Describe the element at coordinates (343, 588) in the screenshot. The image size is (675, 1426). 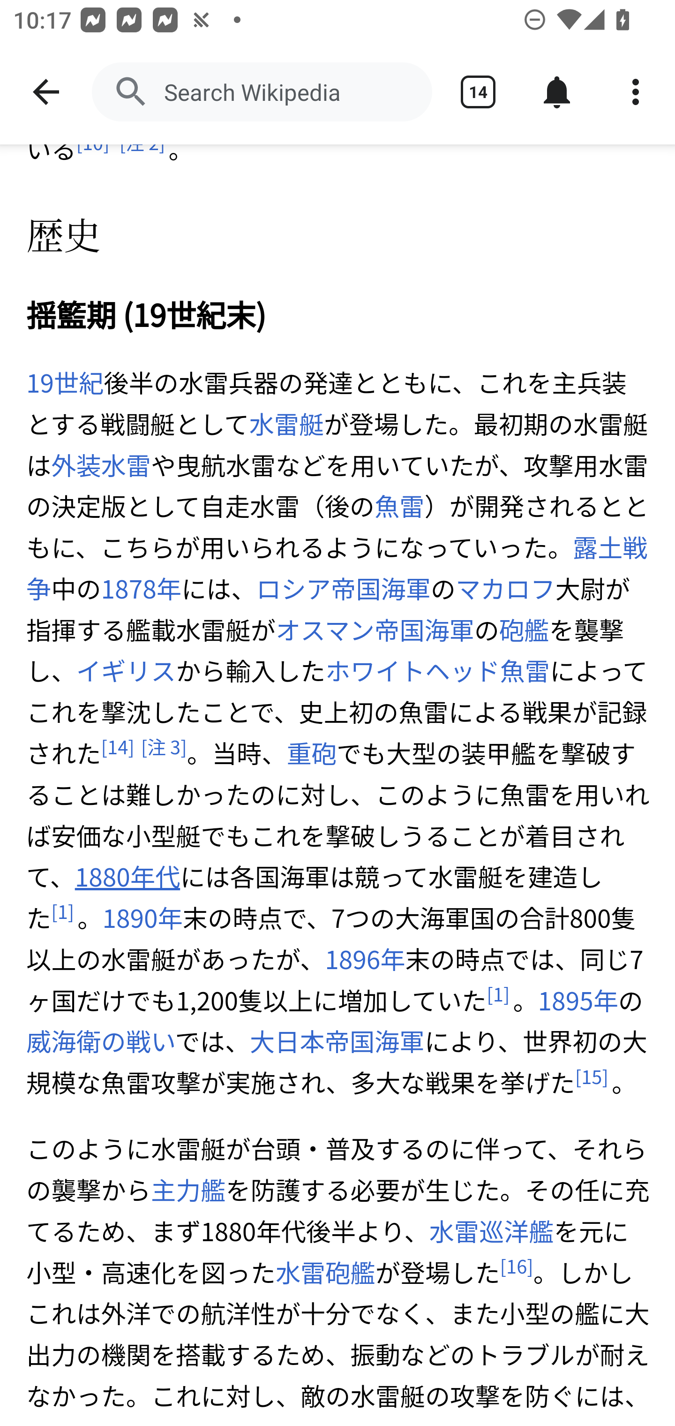
I see `ロシア帝国海軍` at that location.